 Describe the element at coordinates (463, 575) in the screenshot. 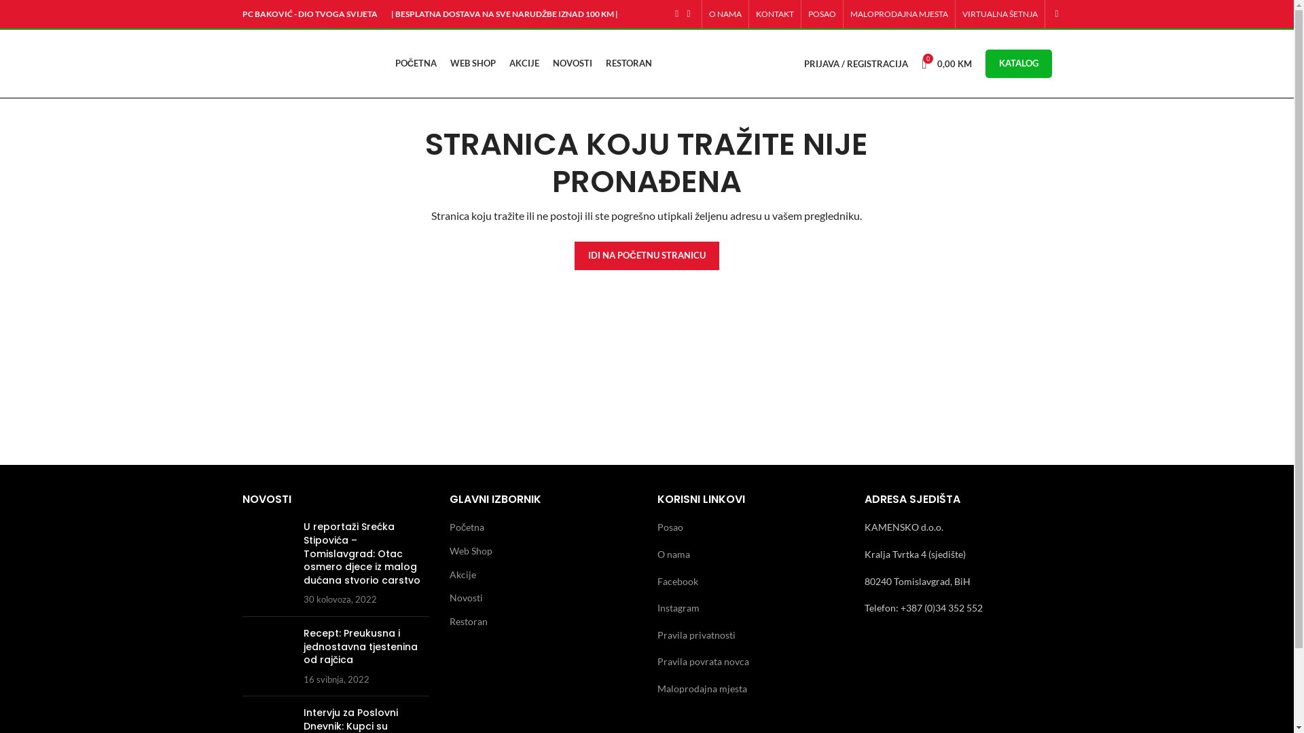

I see `Akcije` at that location.